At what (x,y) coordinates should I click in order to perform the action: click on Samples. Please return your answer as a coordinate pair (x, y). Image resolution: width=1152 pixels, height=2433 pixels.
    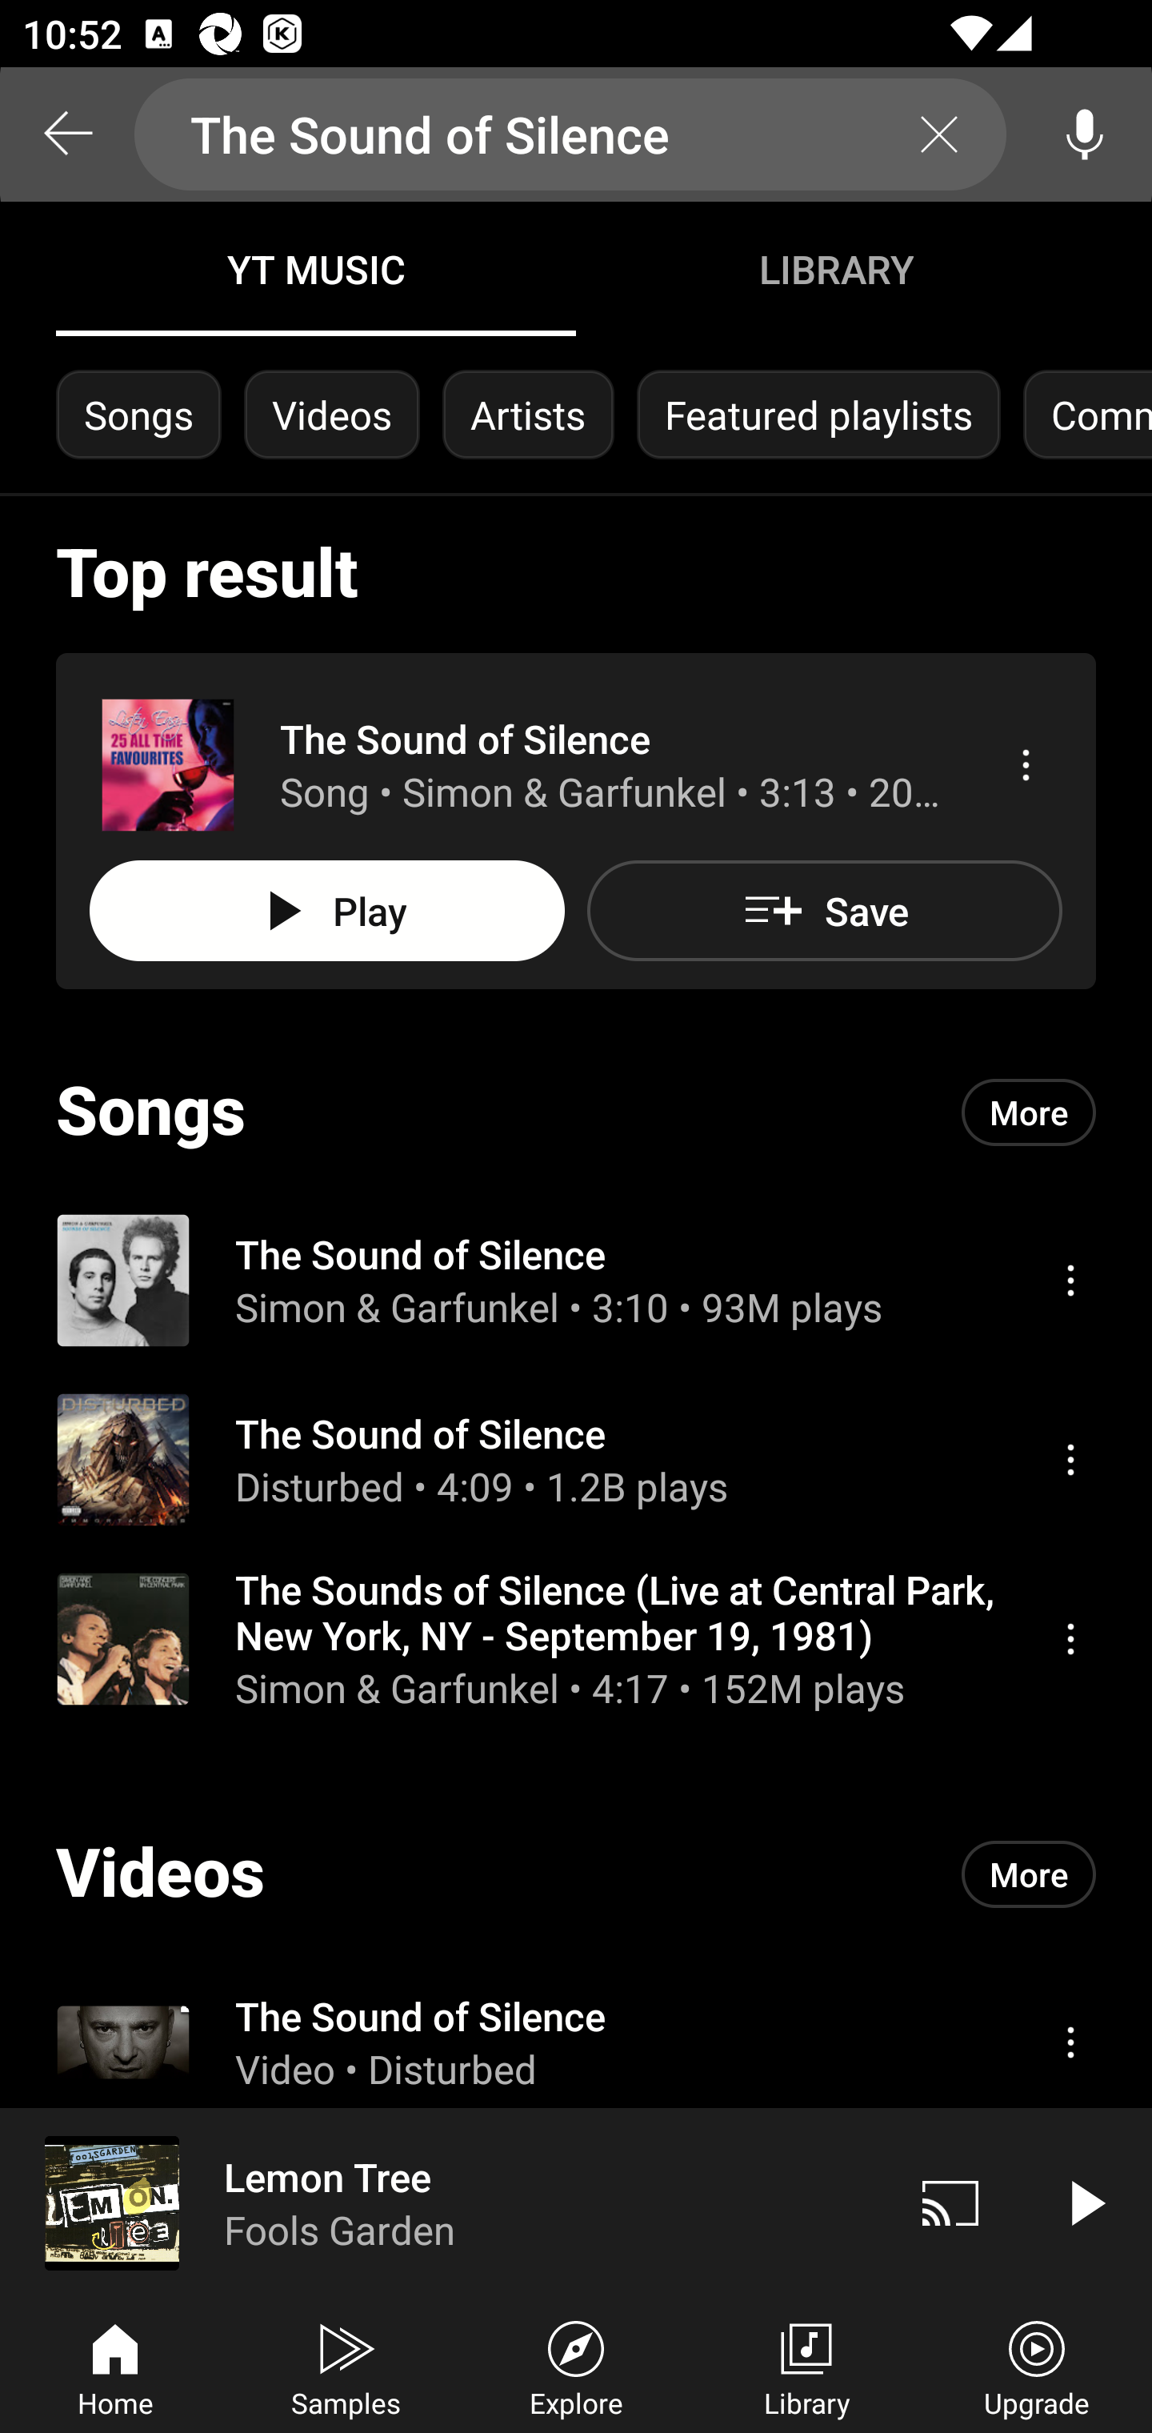
    Looking at the image, I should click on (346, 2366).